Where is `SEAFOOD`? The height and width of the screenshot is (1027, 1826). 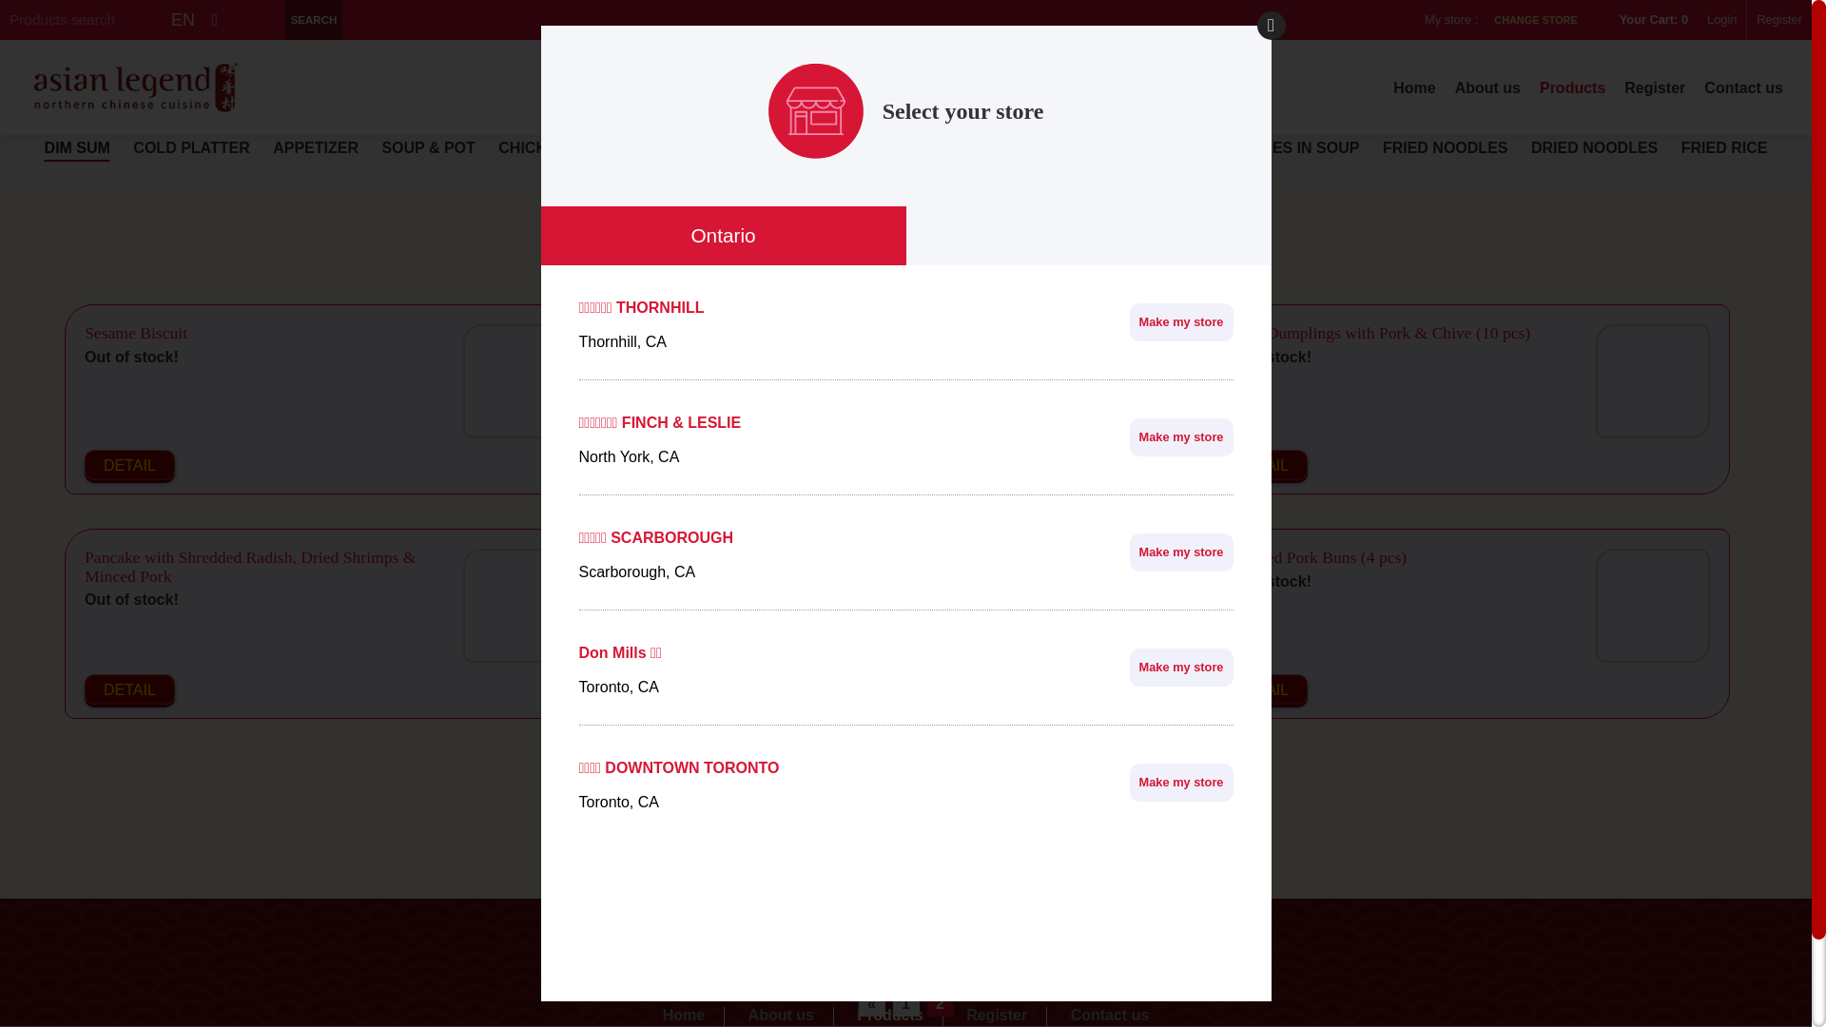
SEAFOOD is located at coordinates (886, 148).